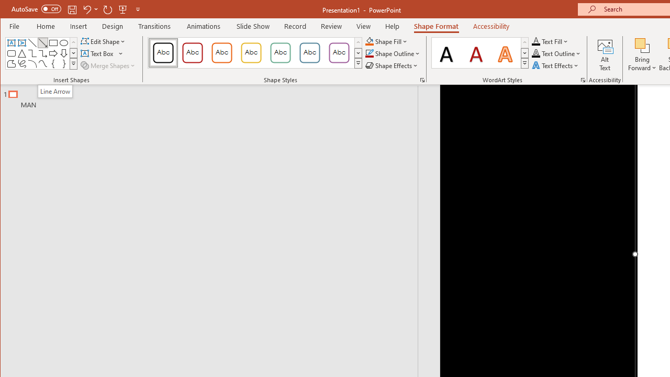 The image size is (670, 377). Describe the element at coordinates (536, 53) in the screenshot. I see `Text Outline RGB(0, 0, 0)` at that location.